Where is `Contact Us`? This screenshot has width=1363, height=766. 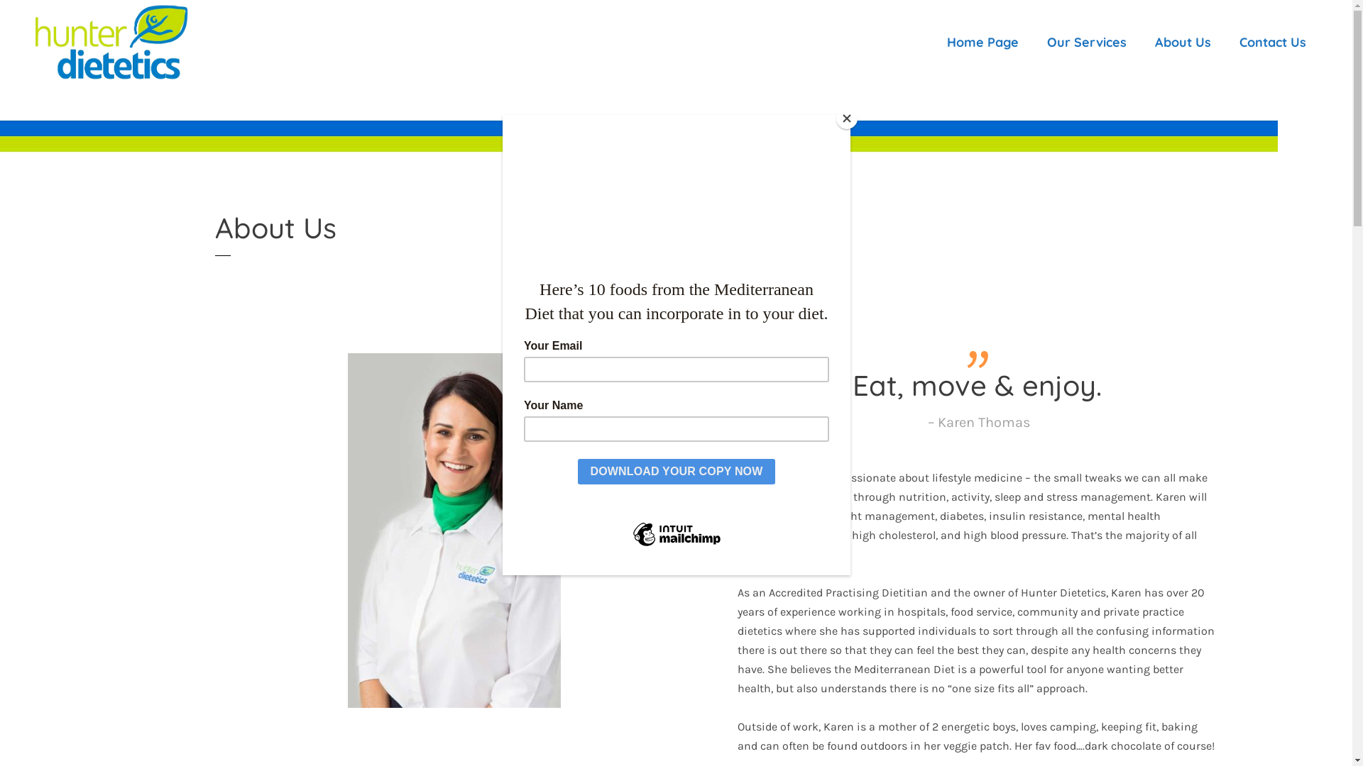
Contact Us is located at coordinates (1273, 43).